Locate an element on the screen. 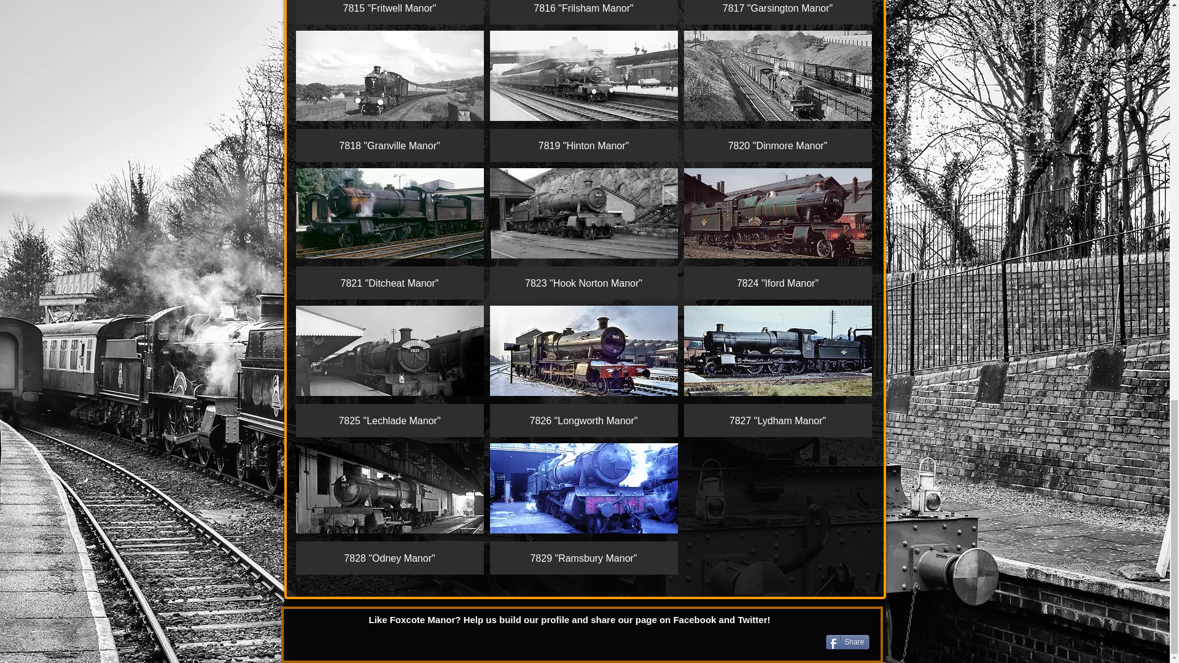 Image resolution: width=1179 pixels, height=663 pixels. Twitter Follow is located at coordinates (346, 641).